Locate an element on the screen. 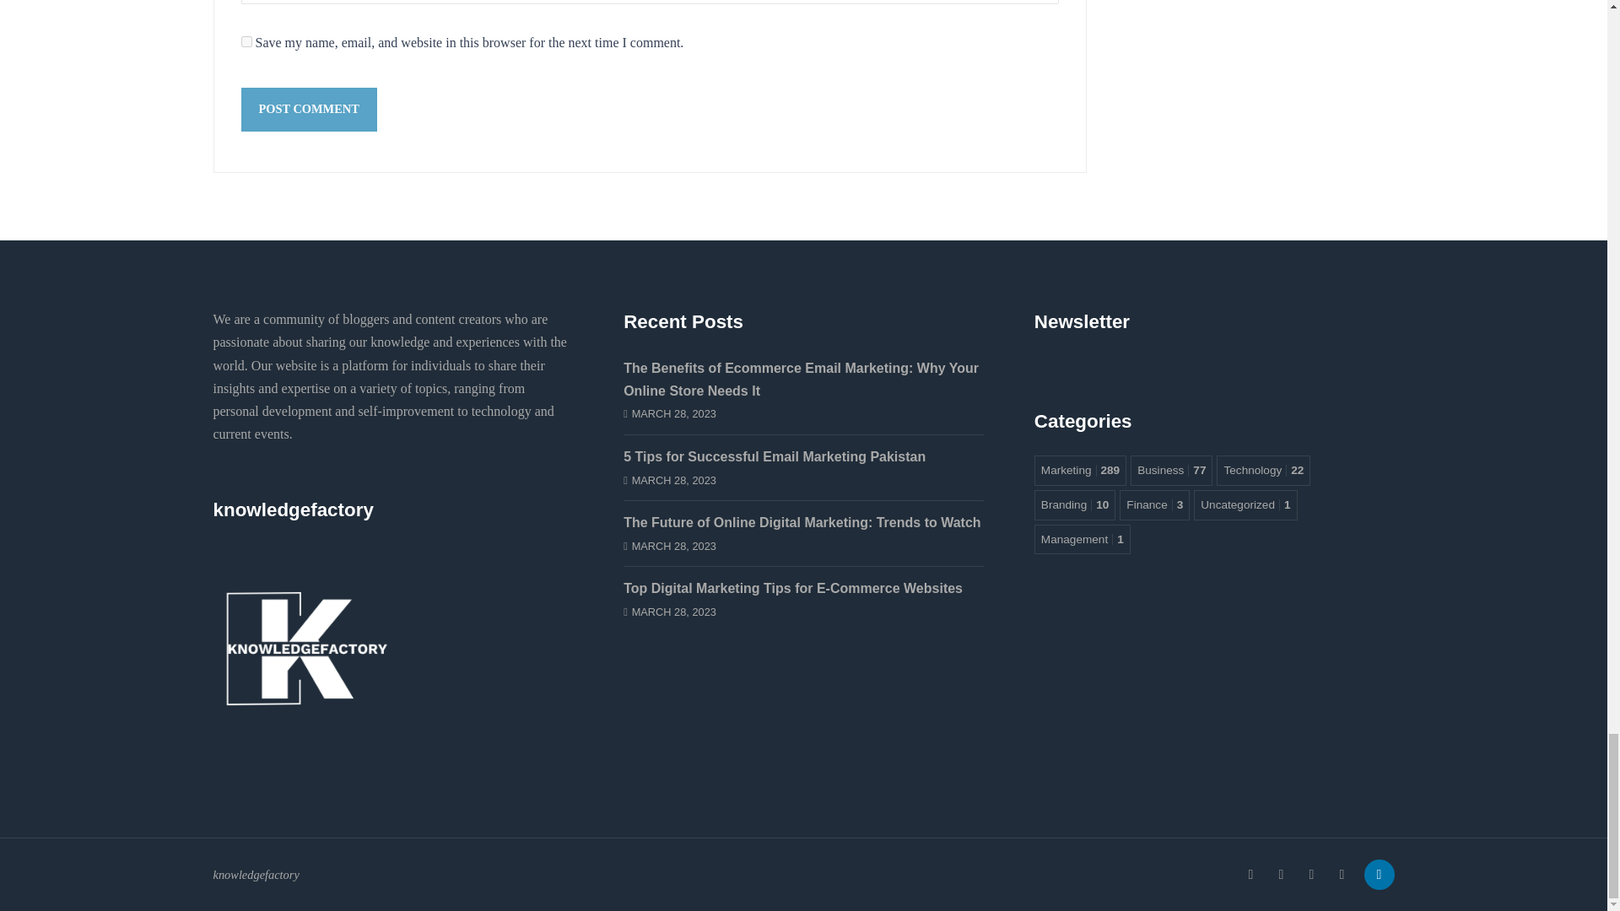 The width and height of the screenshot is (1620, 911). Pinterest is located at coordinates (1342, 875).